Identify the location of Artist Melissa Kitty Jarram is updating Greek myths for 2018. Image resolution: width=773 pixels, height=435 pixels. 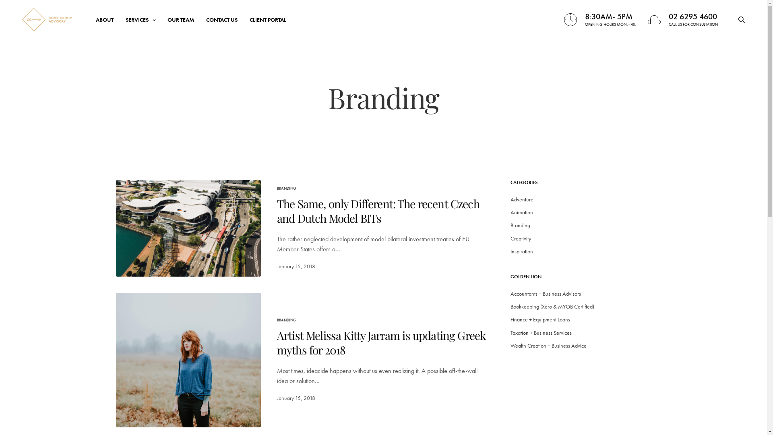
(188, 360).